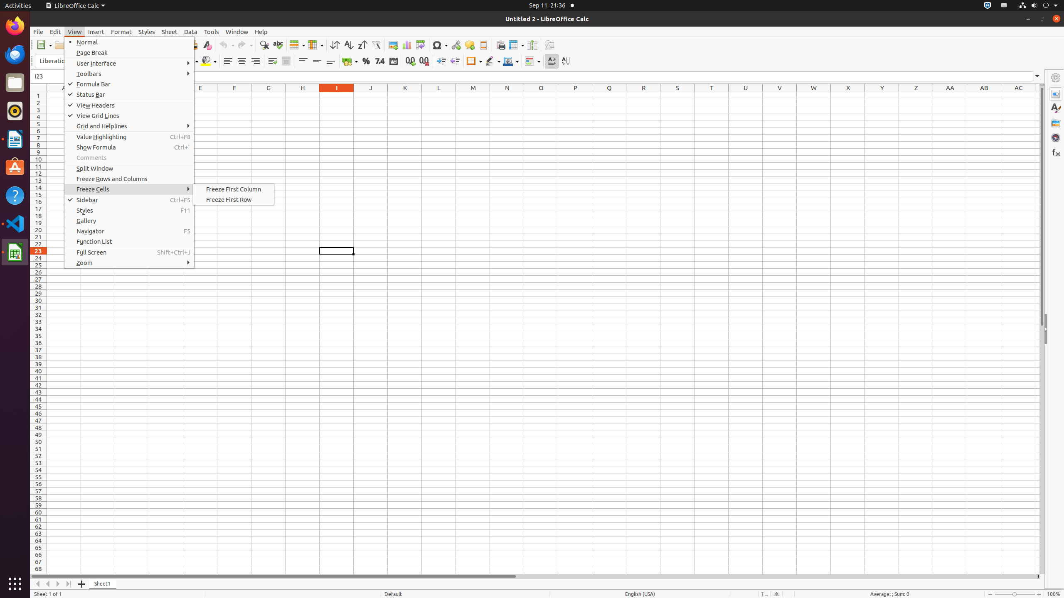 This screenshot has height=598, width=1064. Describe the element at coordinates (541, 96) in the screenshot. I see `O1` at that location.